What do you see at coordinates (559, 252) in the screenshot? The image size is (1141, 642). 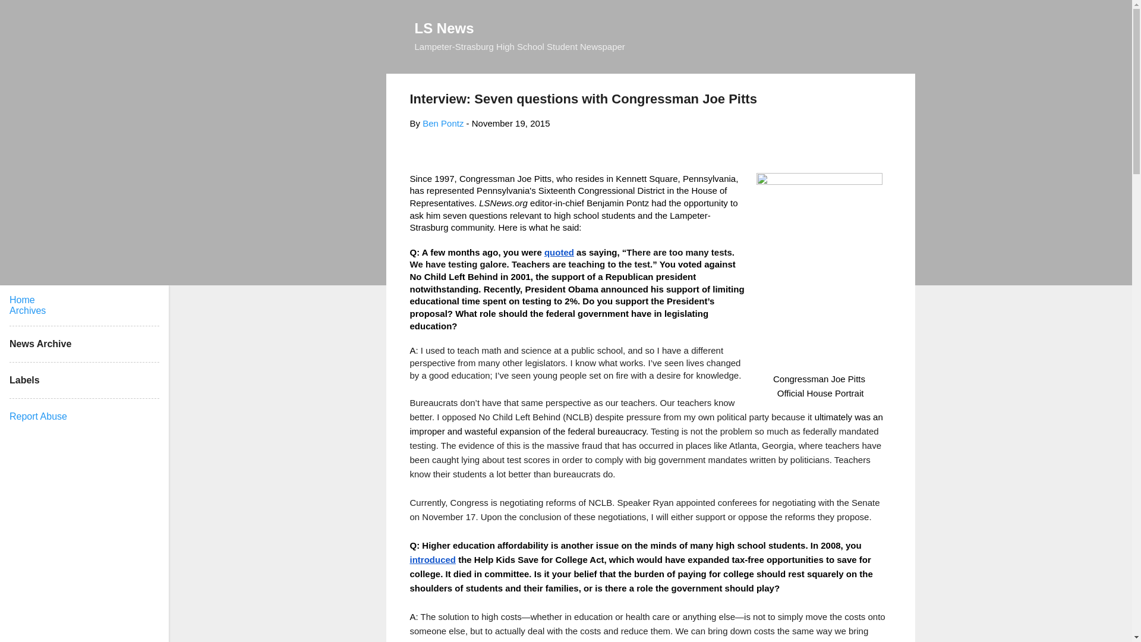 I see `quoted` at bounding box center [559, 252].